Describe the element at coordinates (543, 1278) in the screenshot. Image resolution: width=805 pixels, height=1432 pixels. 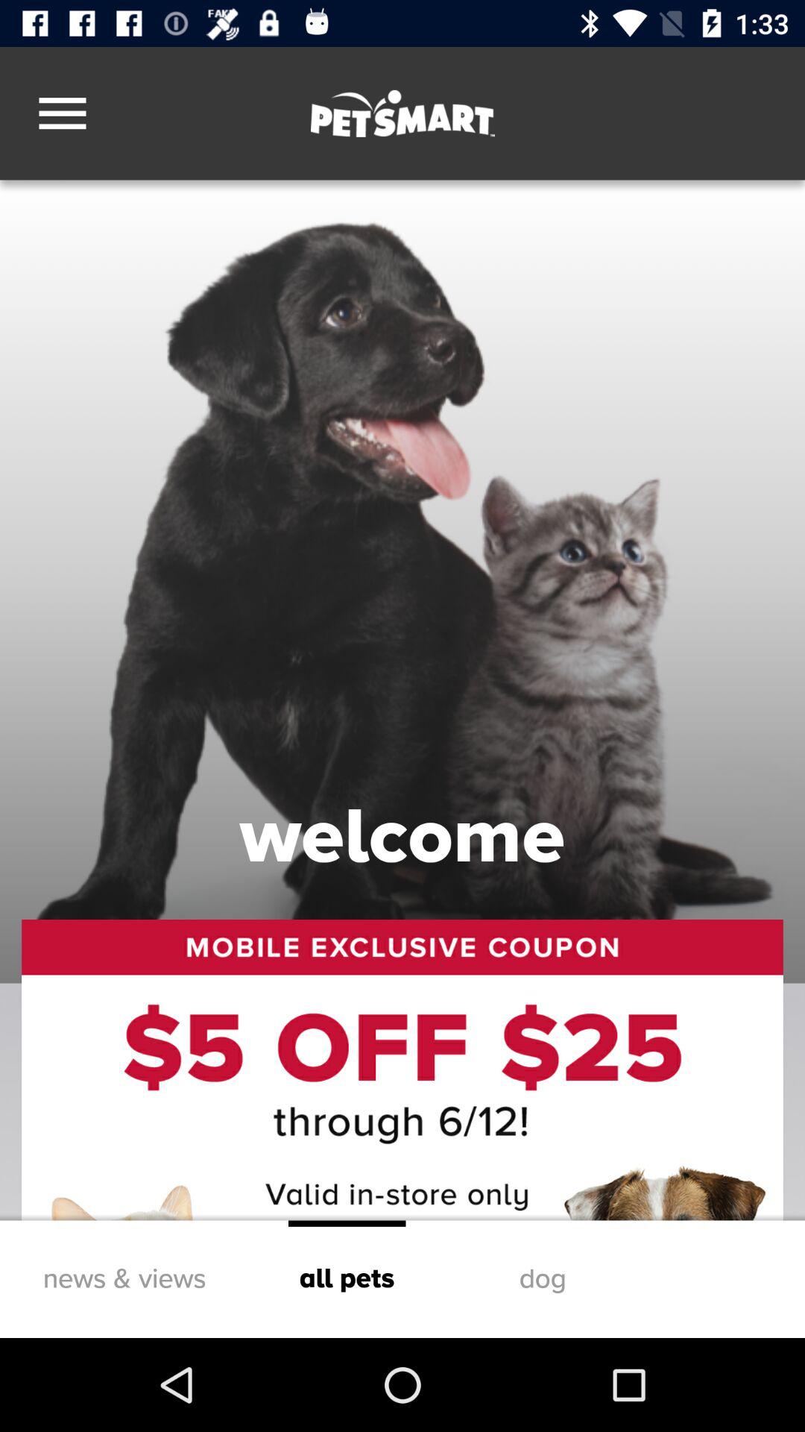
I see `scroll until dog` at that location.